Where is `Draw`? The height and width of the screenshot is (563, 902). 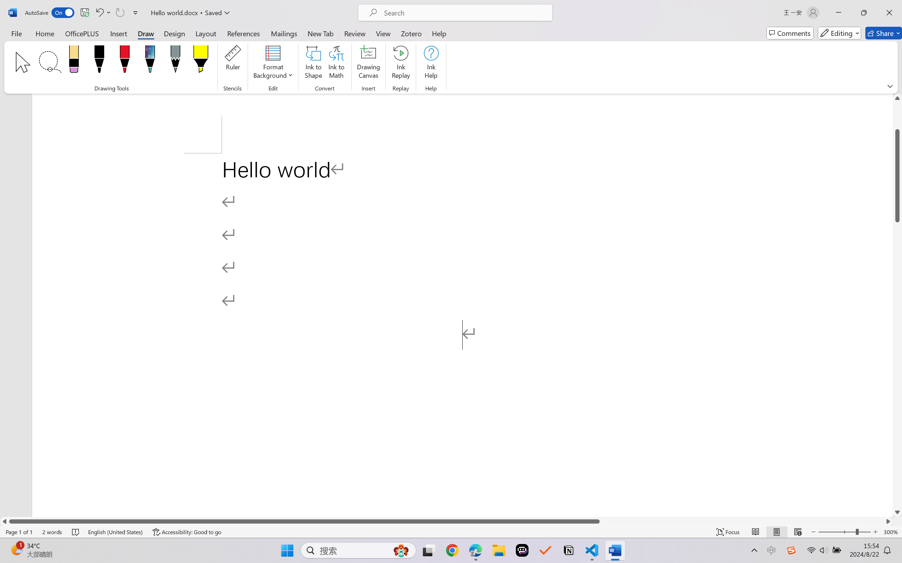
Draw is located at coordinates (146, 33).